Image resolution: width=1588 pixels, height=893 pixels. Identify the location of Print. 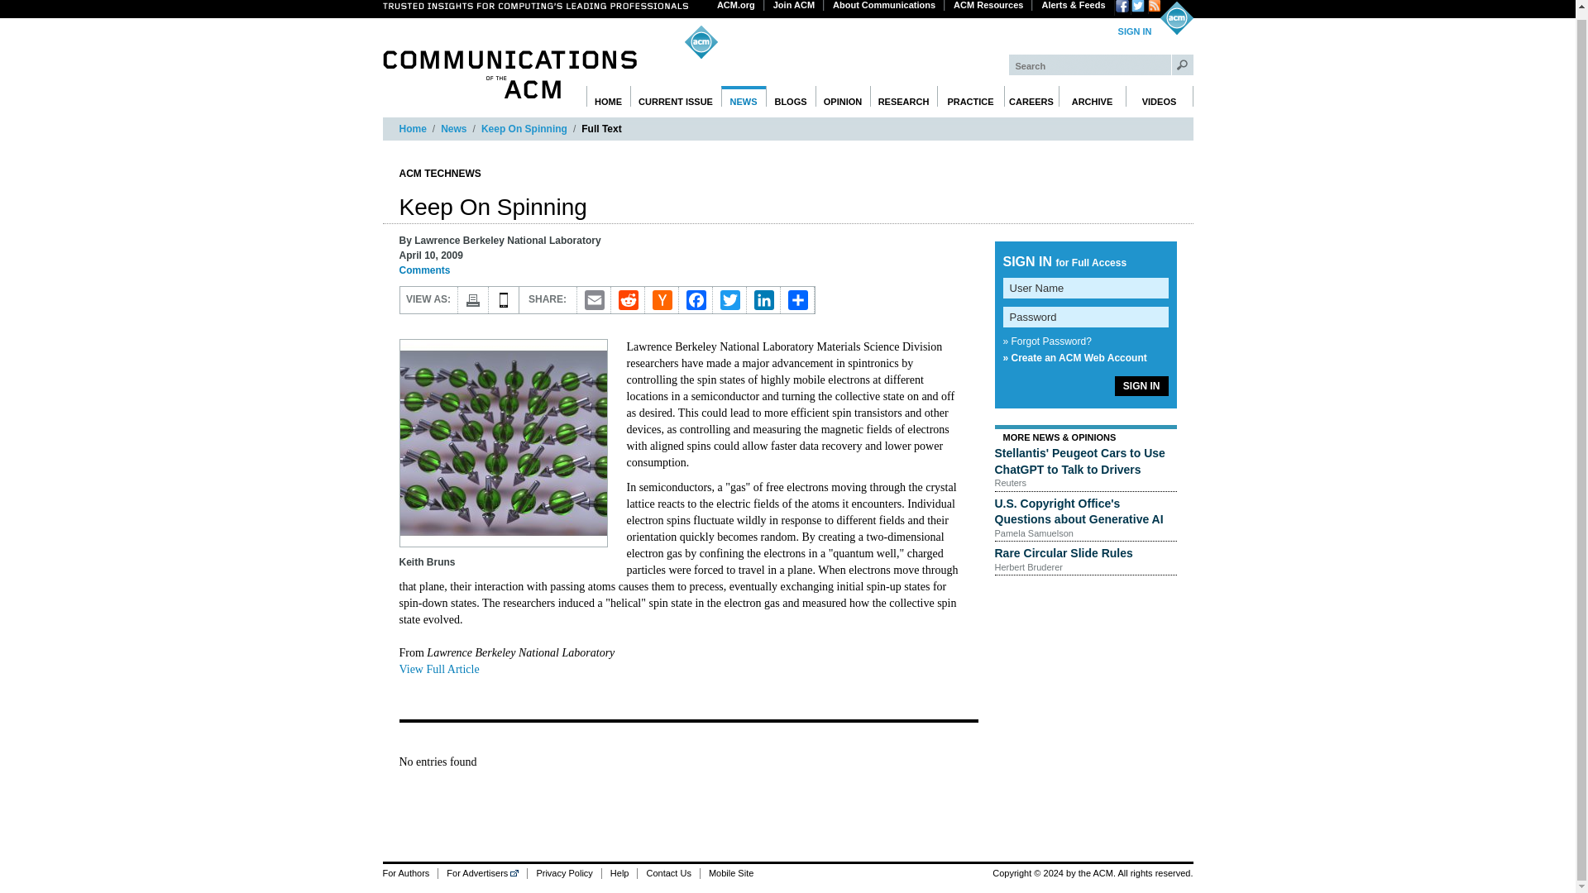
(473, 299).